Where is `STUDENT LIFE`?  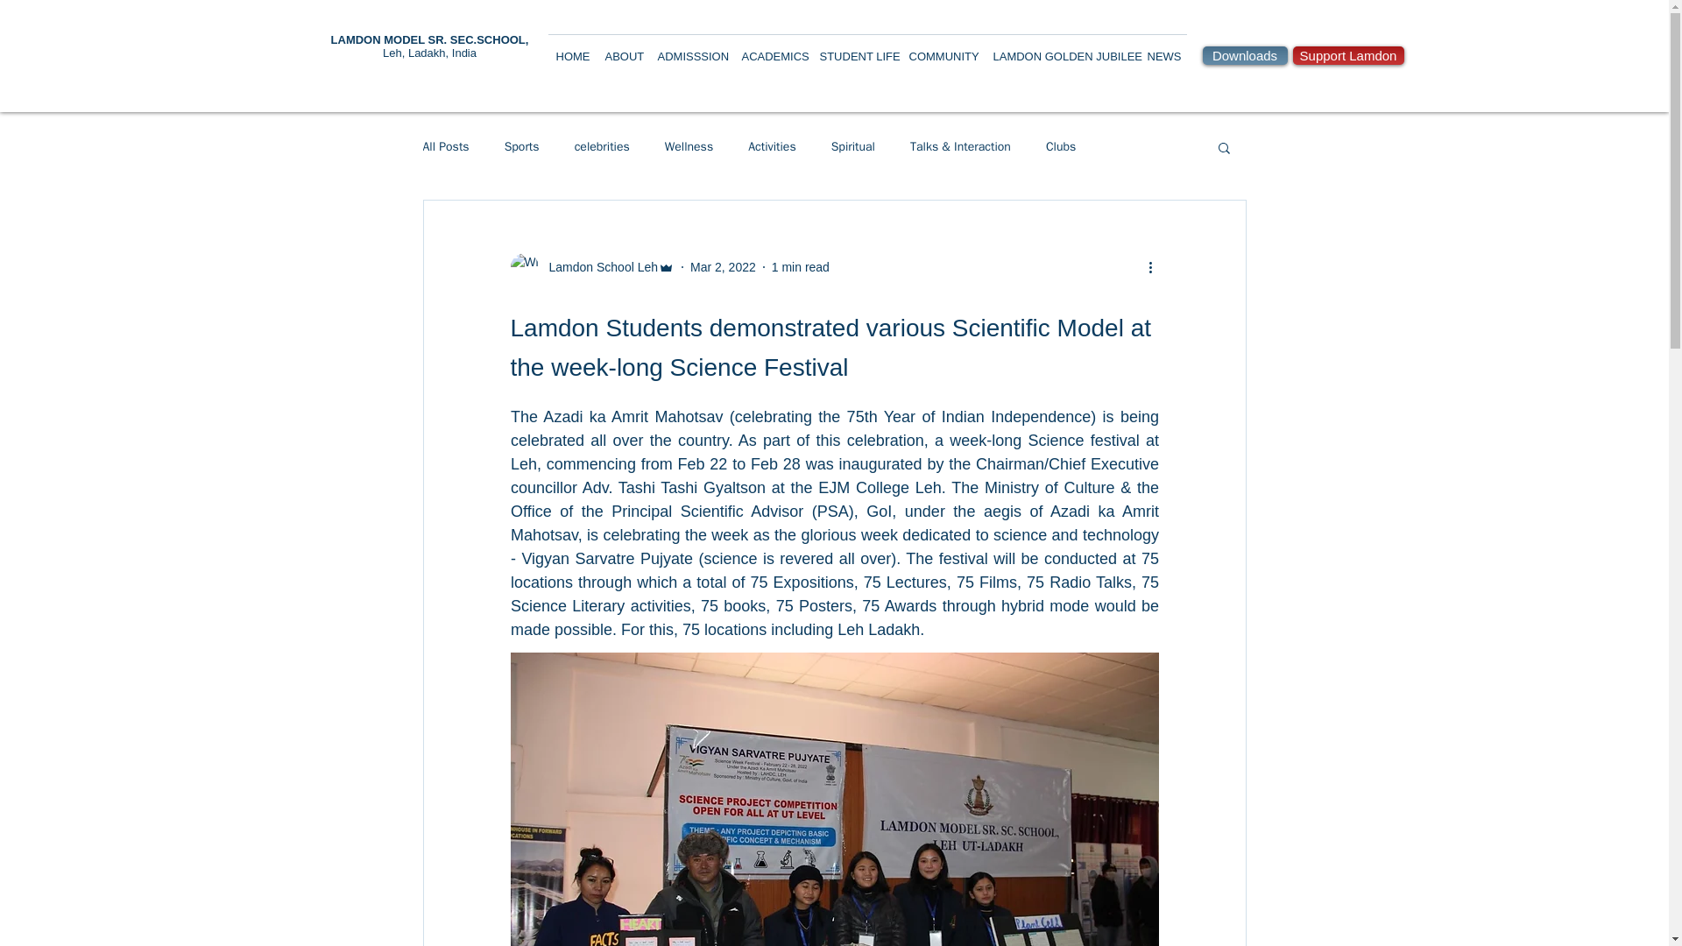 STUDENT LIFE is located at coordinates (857, 48).